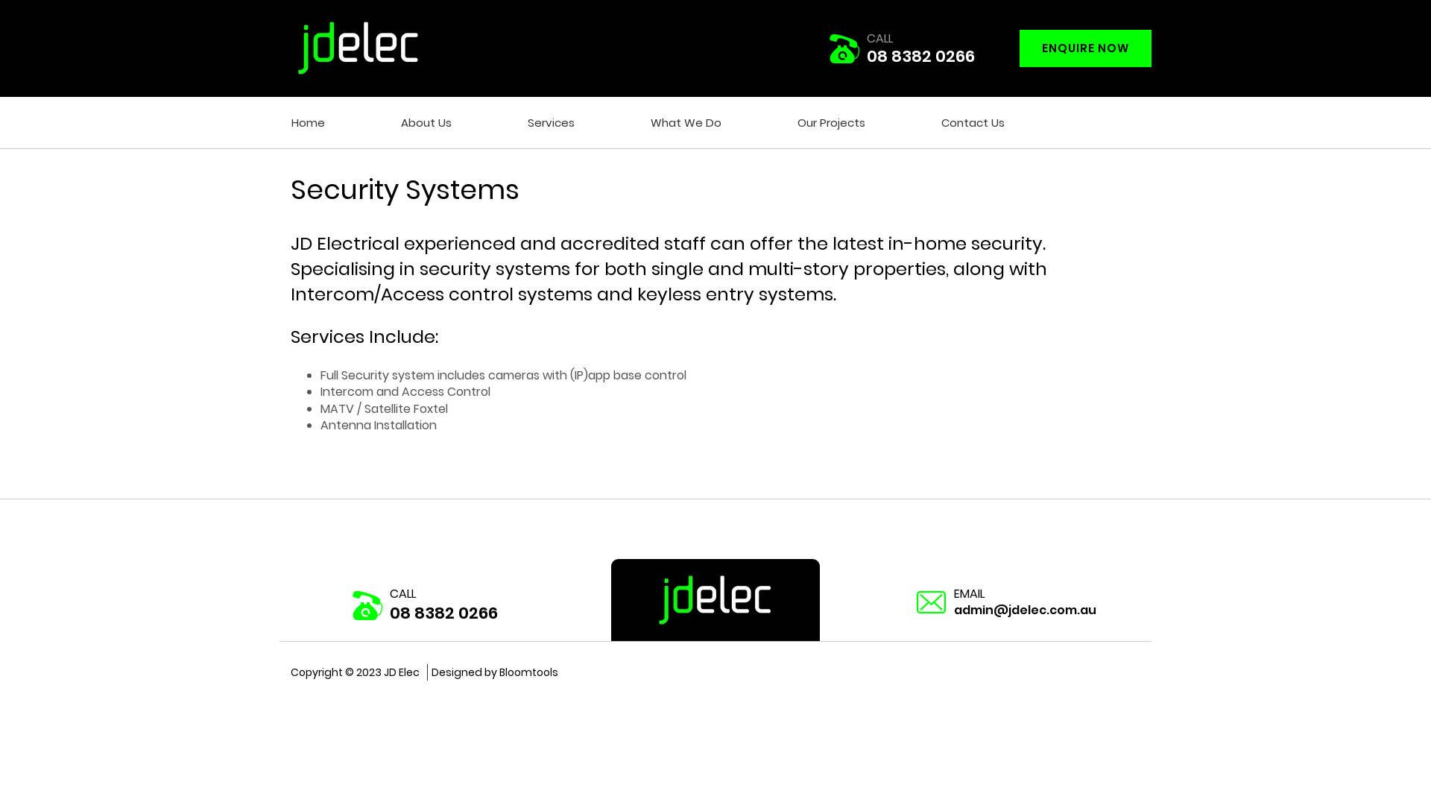 This screenshot has width=1431, height=805. What do you see at coordinates (715, 599) in the screenshot?
I see `logo` at bounding box center [715, 599].